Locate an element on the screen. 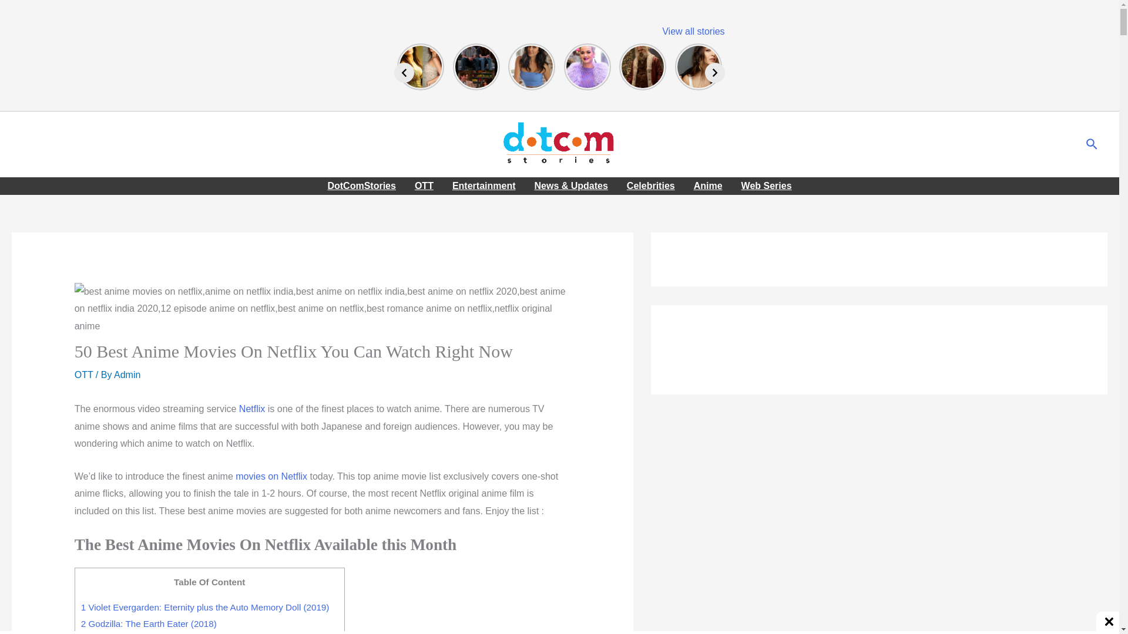  Web Series is located at coordinates (766, 186).